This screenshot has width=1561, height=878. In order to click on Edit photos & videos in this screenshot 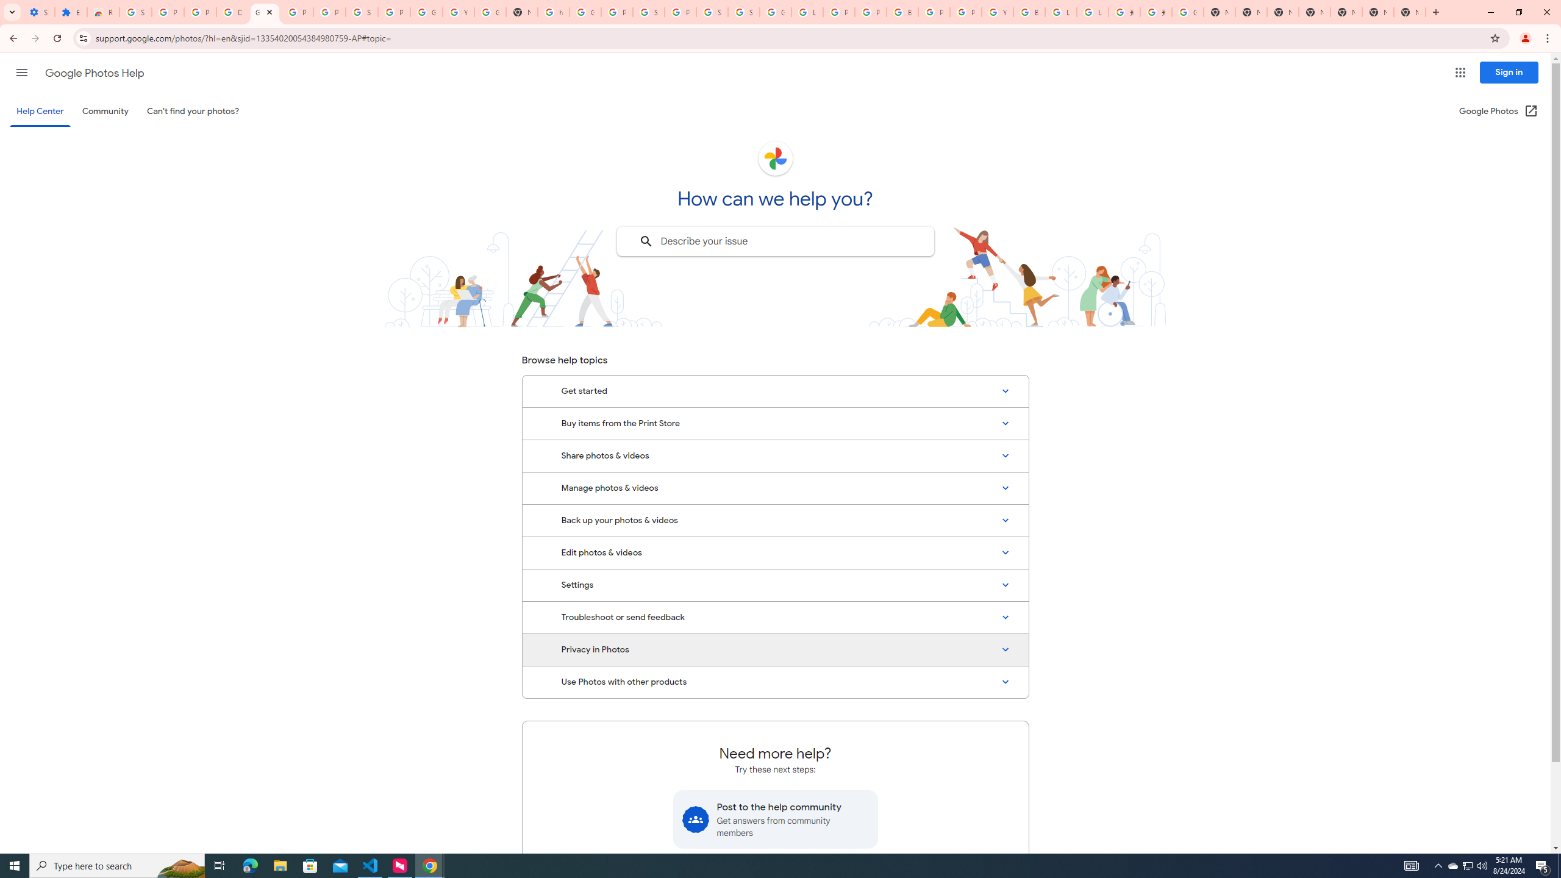, I will do `click(775, 553)`.